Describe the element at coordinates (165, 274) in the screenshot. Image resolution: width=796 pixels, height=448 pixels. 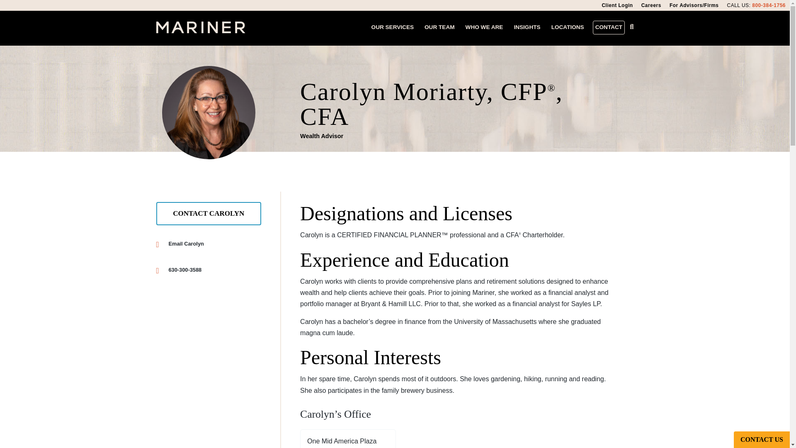
I see `OUR SERVICES` at that location.